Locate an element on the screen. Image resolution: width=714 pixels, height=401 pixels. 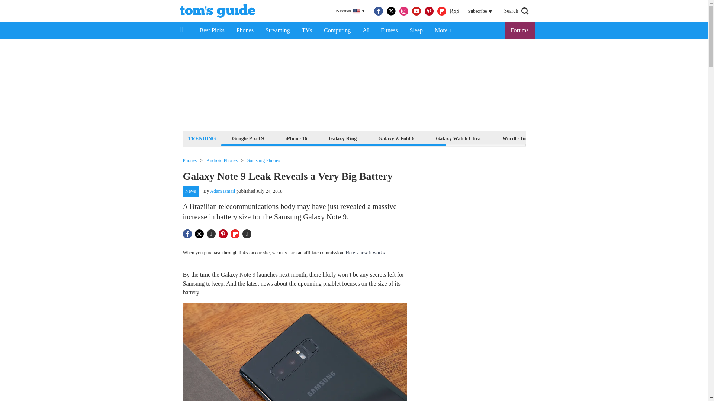
Streaming is located at coordinates (278, 30).